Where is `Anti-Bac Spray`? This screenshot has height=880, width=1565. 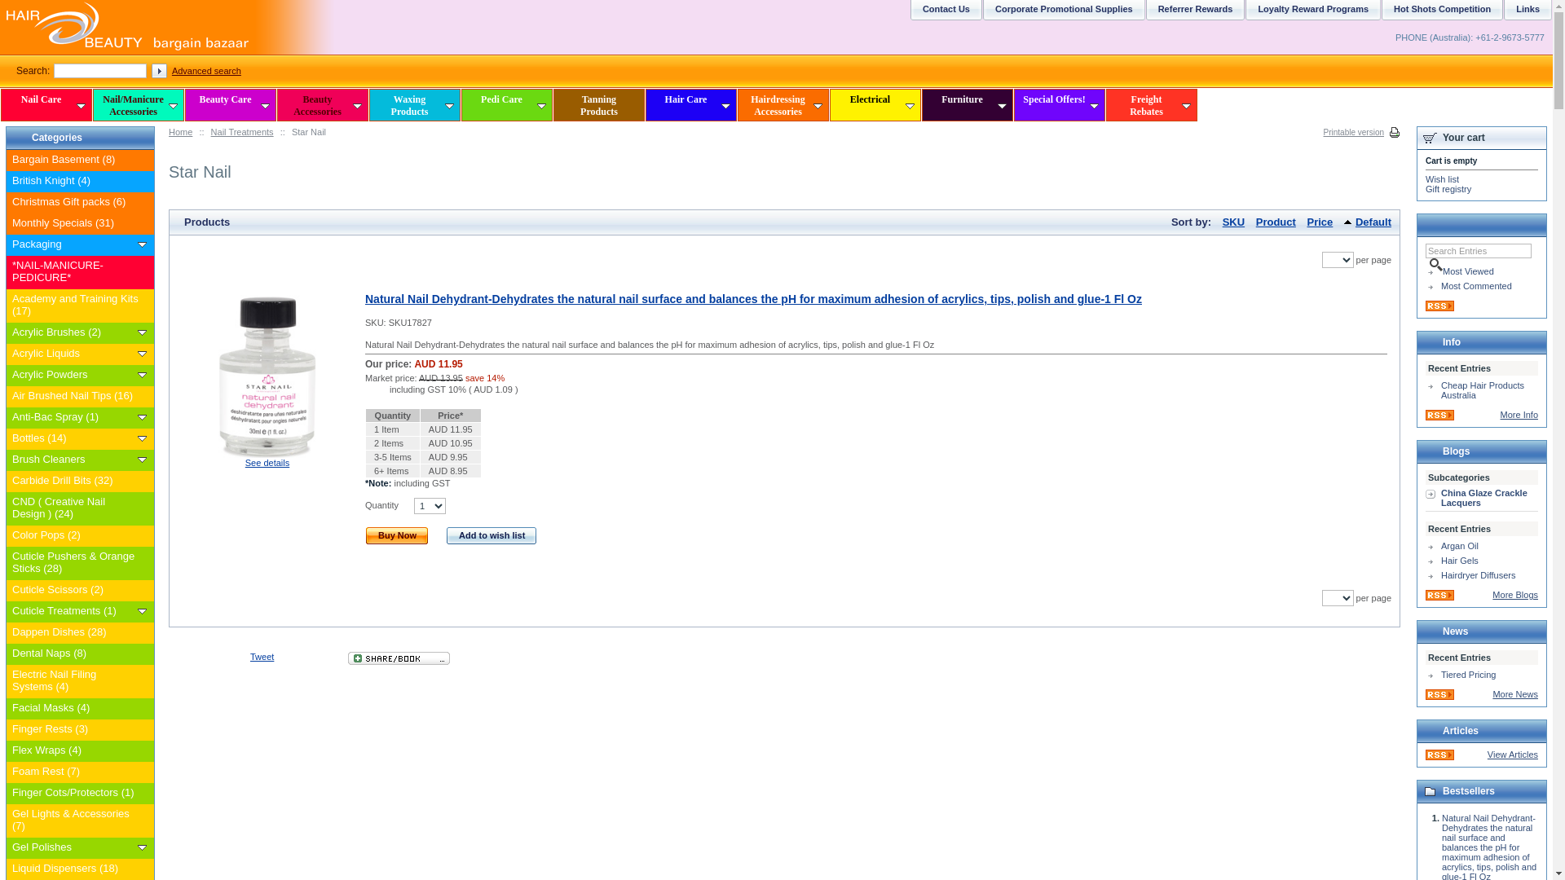 Anti-Bac Spray is located at coordinates (142, 417).